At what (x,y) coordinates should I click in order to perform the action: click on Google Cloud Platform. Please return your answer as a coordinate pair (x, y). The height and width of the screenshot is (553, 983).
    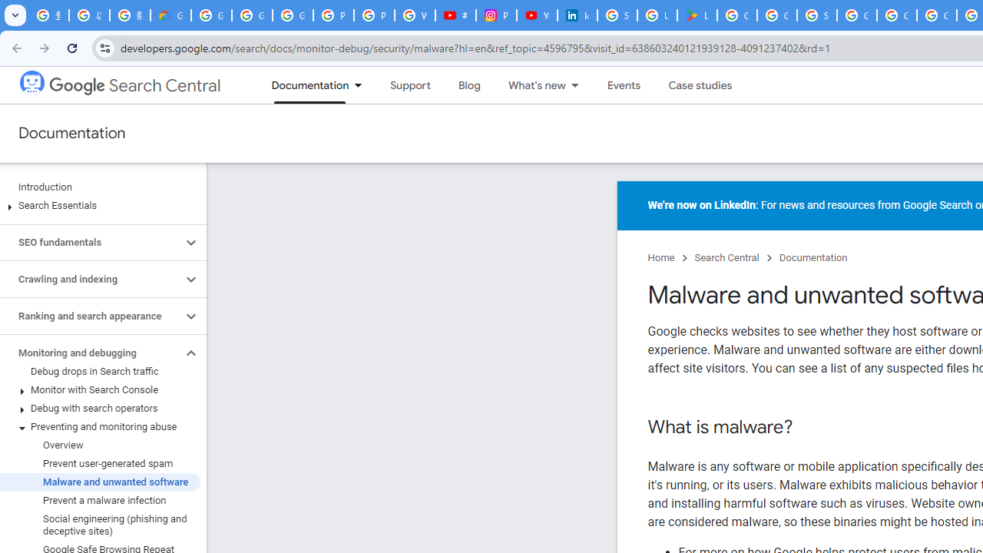
    Looking at the image, I should click on (897, 15).